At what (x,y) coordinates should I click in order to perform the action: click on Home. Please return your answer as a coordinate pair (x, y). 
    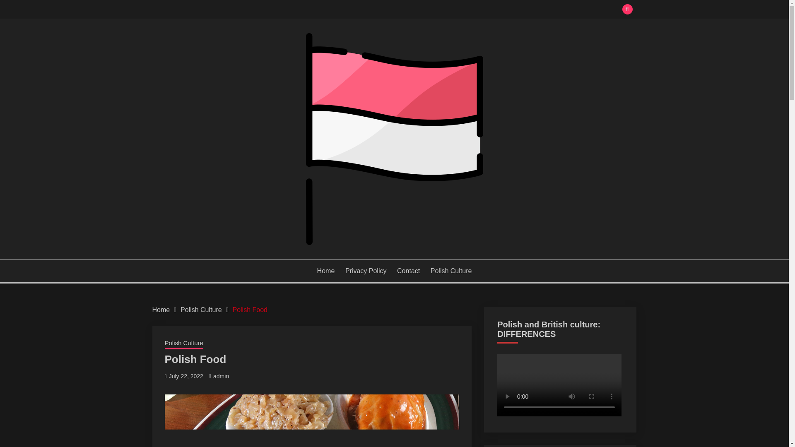
    Looking at the image, I should click on (326, 271).